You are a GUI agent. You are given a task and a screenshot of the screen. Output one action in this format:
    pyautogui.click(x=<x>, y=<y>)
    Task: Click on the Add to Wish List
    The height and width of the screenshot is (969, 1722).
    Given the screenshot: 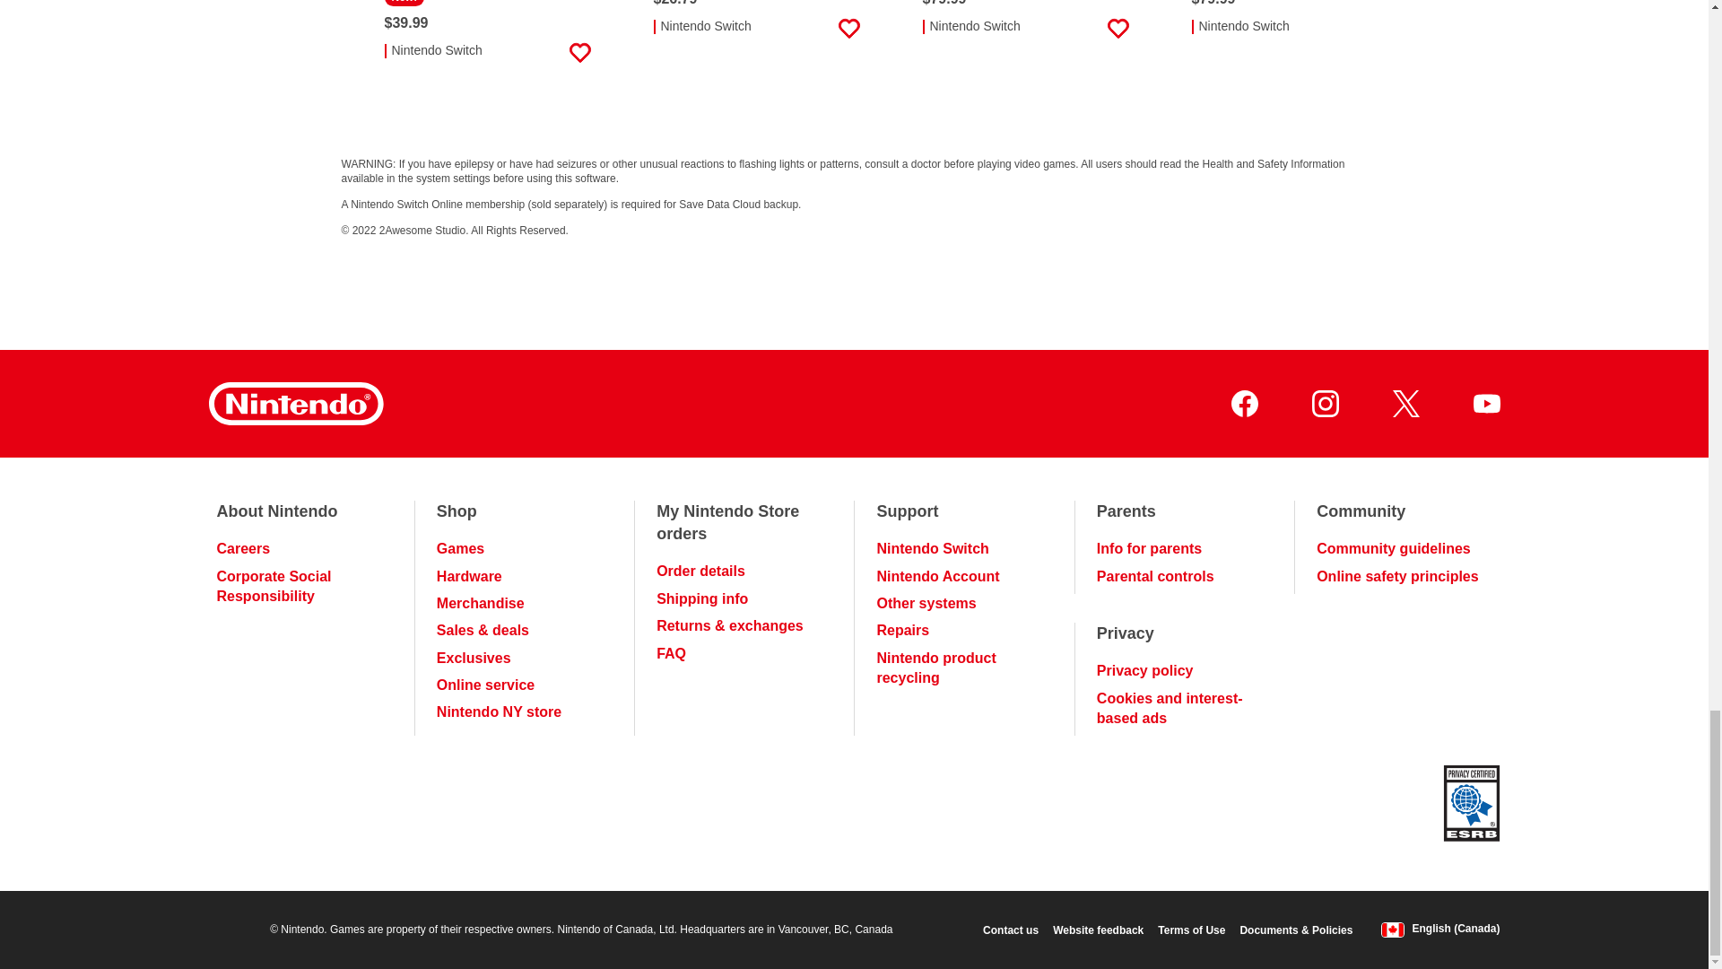 What is the action you would take?
    pyautogui.click(x=1387, y=29)
    